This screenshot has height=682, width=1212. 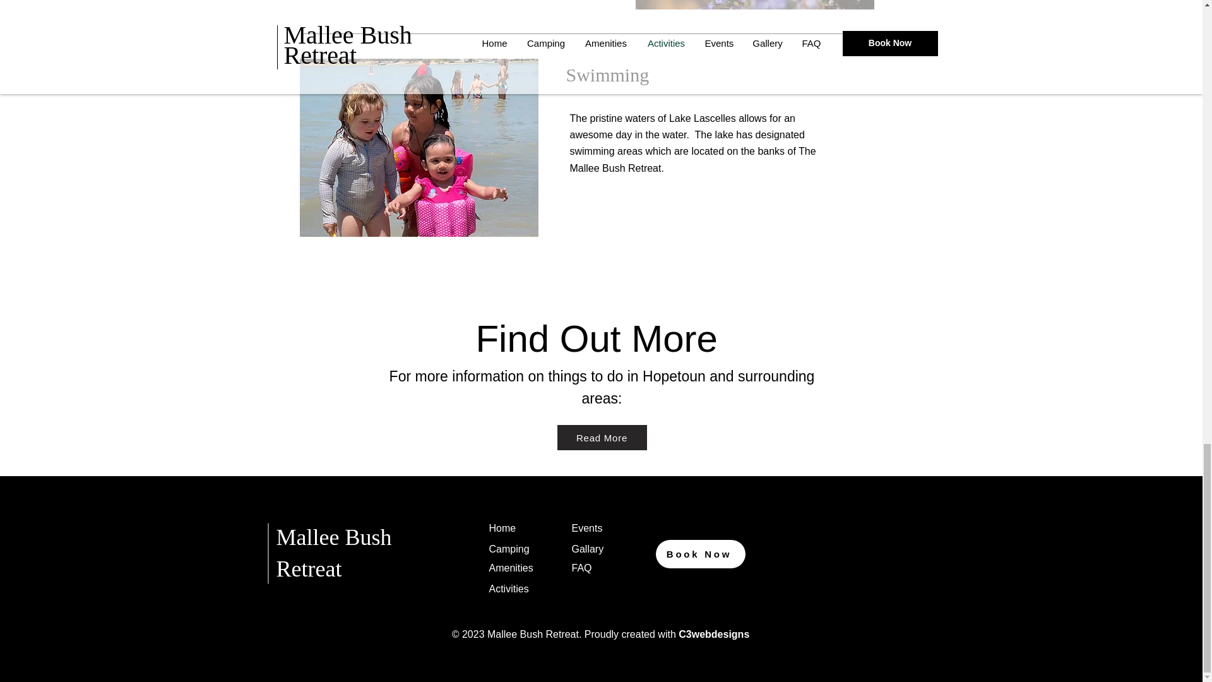 I want to click on C3webdesigns, so click(x=713, y=634).